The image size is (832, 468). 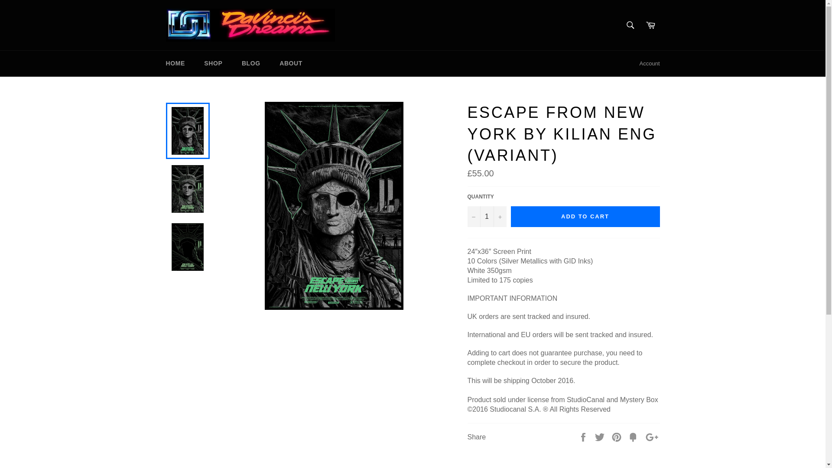 What do you see at coordinates (213, 63) in the screenshot?
I see `SHOP` at bounding box center [213, 63].